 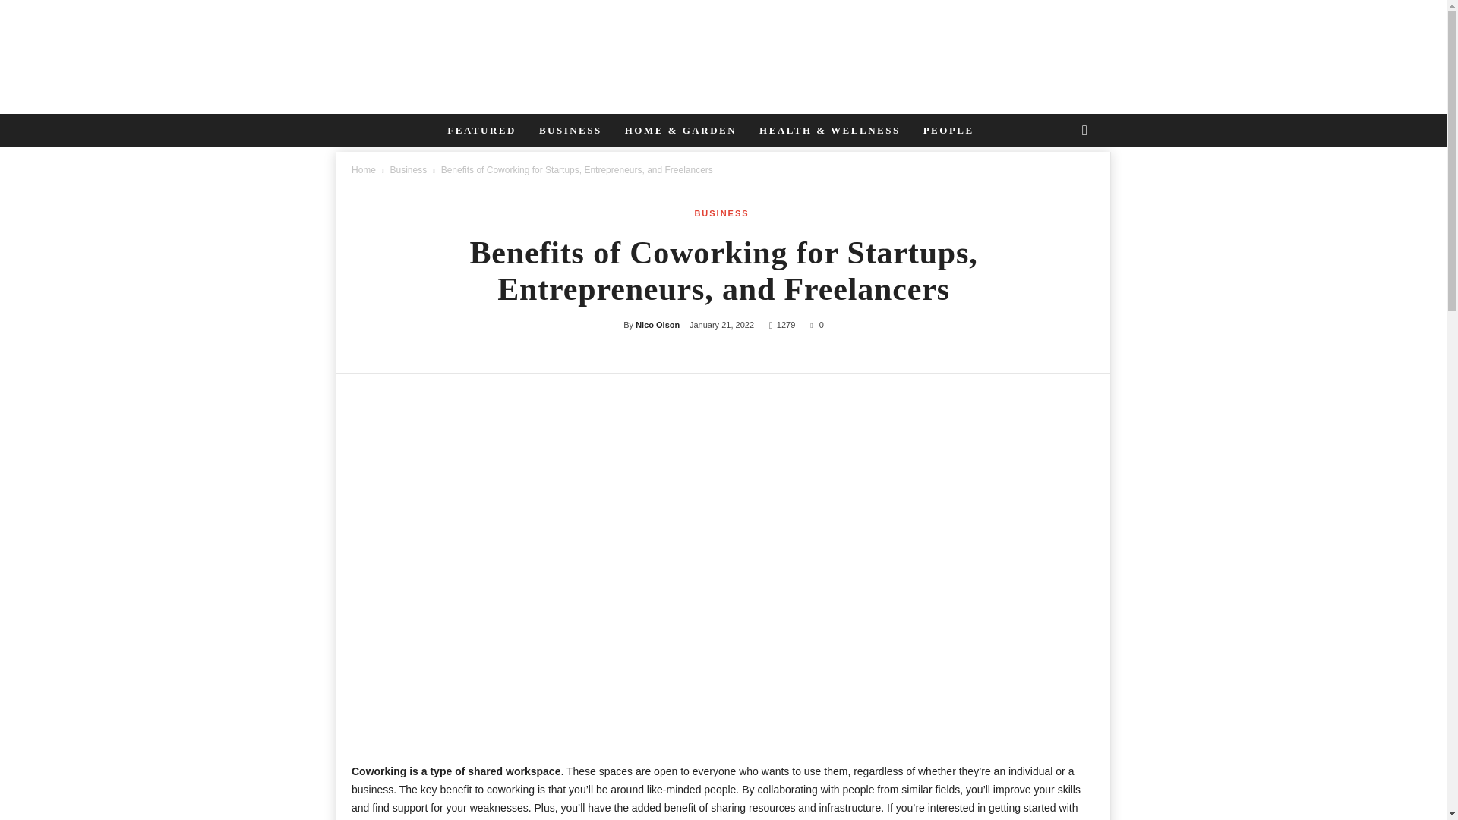 I want to click on Home, so click(x=363, y=170).